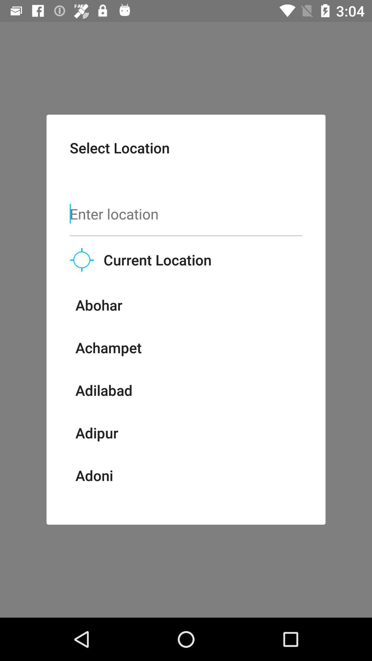  Describe the element at coordinates (104, 390) in the screenshot. I see `flip until the adilabad` at that location.